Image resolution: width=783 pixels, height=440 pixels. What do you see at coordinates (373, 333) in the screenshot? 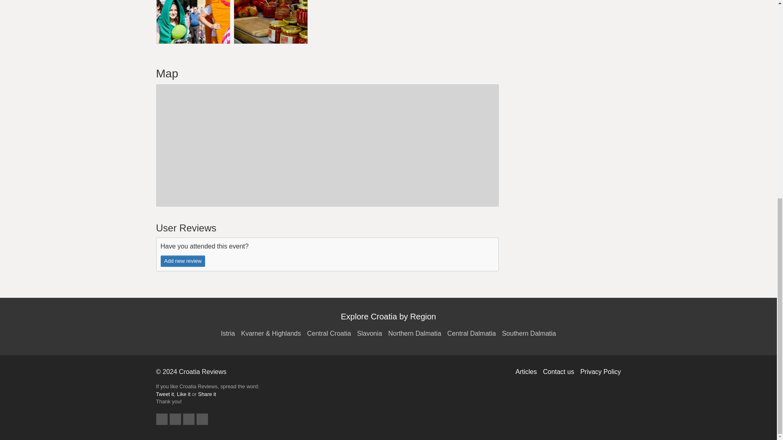
I see `Slavonia` at bounding box center [373, 333].